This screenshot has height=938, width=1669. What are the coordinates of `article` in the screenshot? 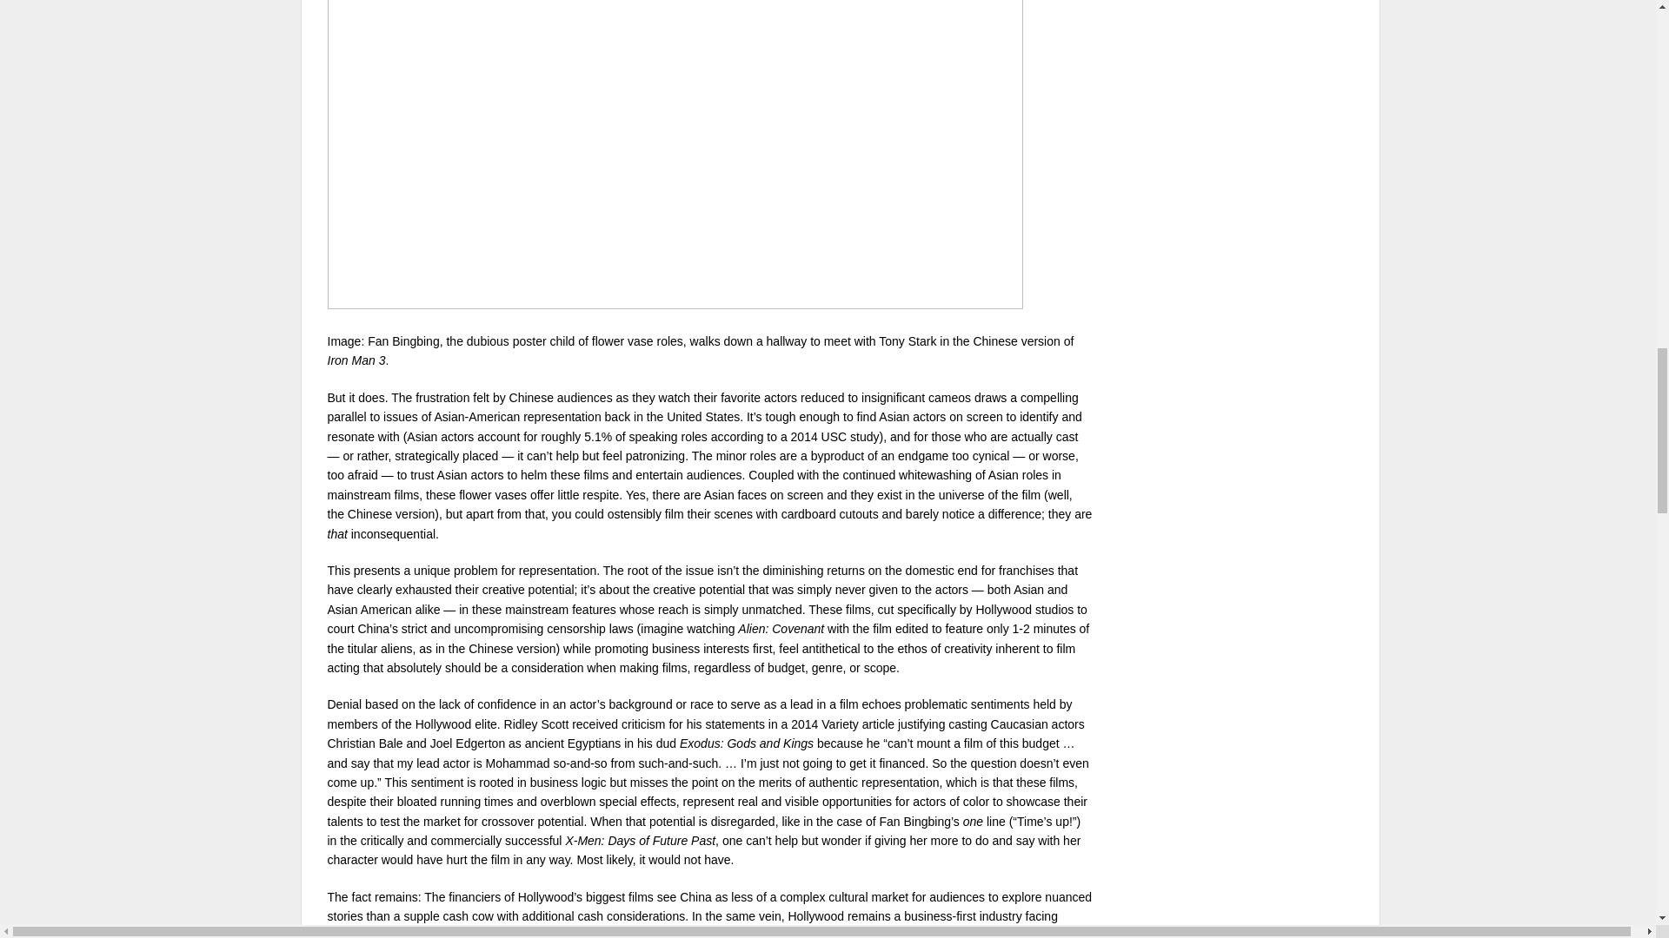 It's located at (878, 724).